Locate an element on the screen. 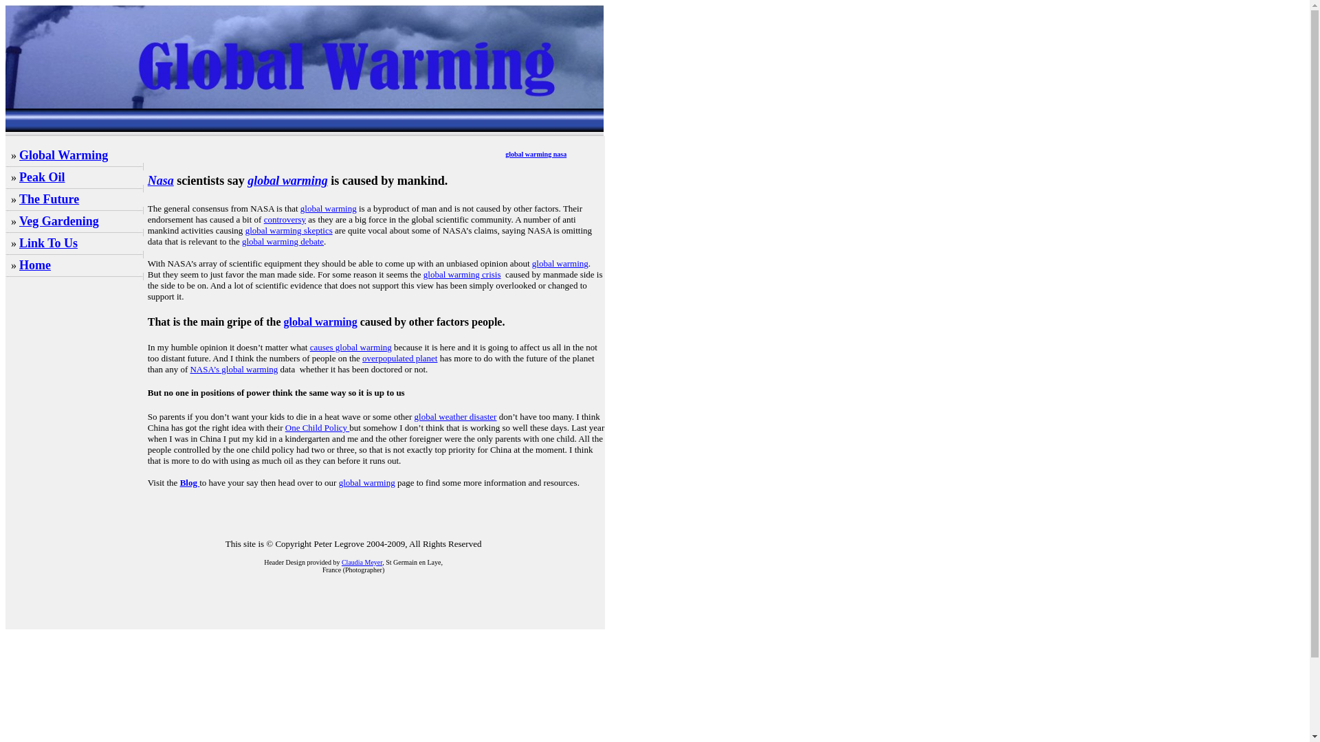 The width and height of the screenshot is (1320, 742). overpopulated planet is located at coordinates (399, 359).